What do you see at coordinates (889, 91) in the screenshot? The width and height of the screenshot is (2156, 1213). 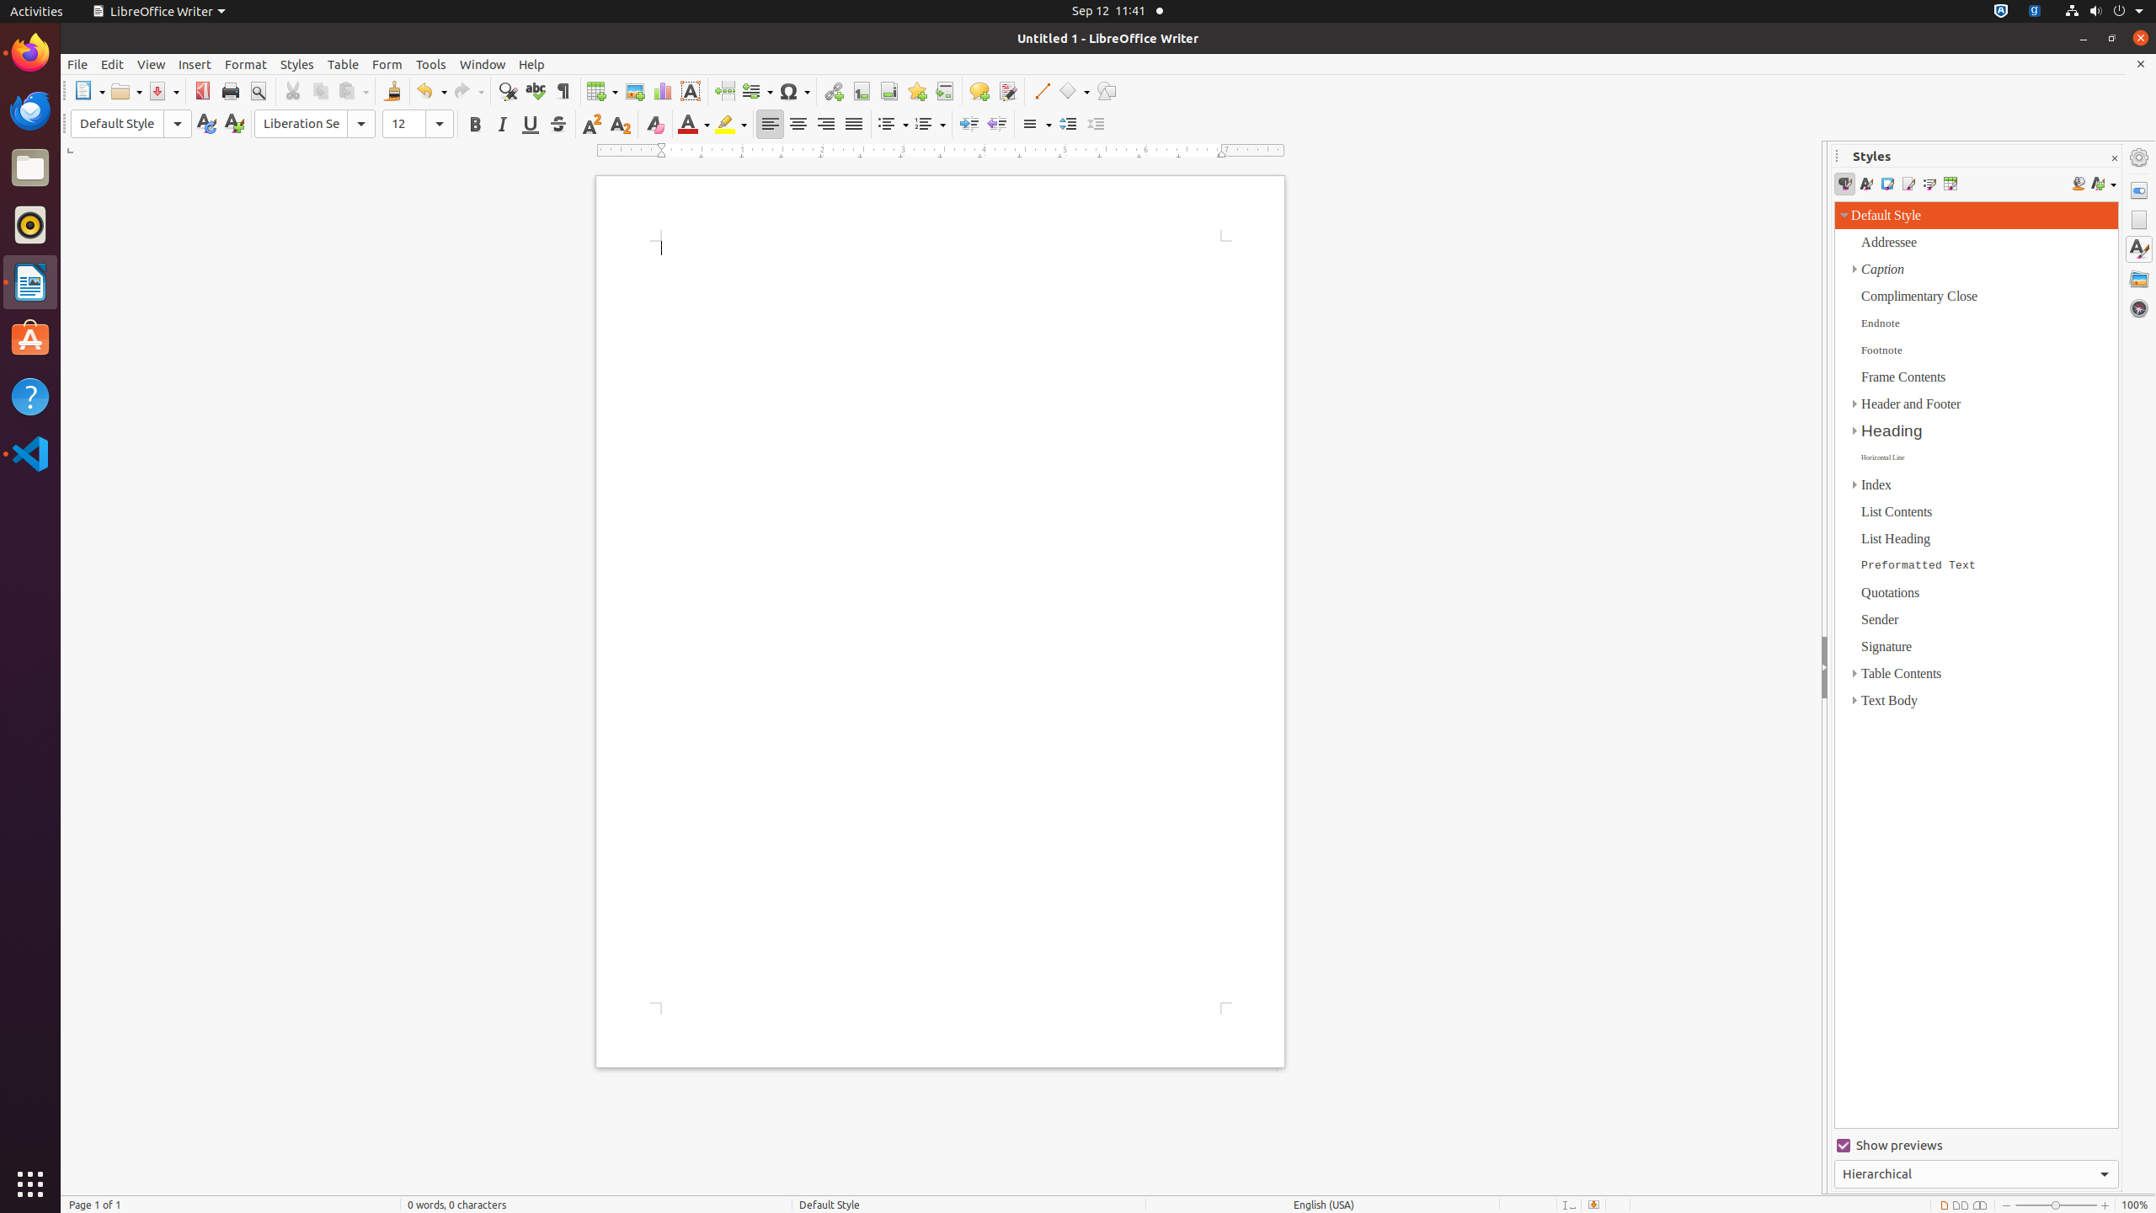 I see `Endnote` at bounding box center [889, 91].